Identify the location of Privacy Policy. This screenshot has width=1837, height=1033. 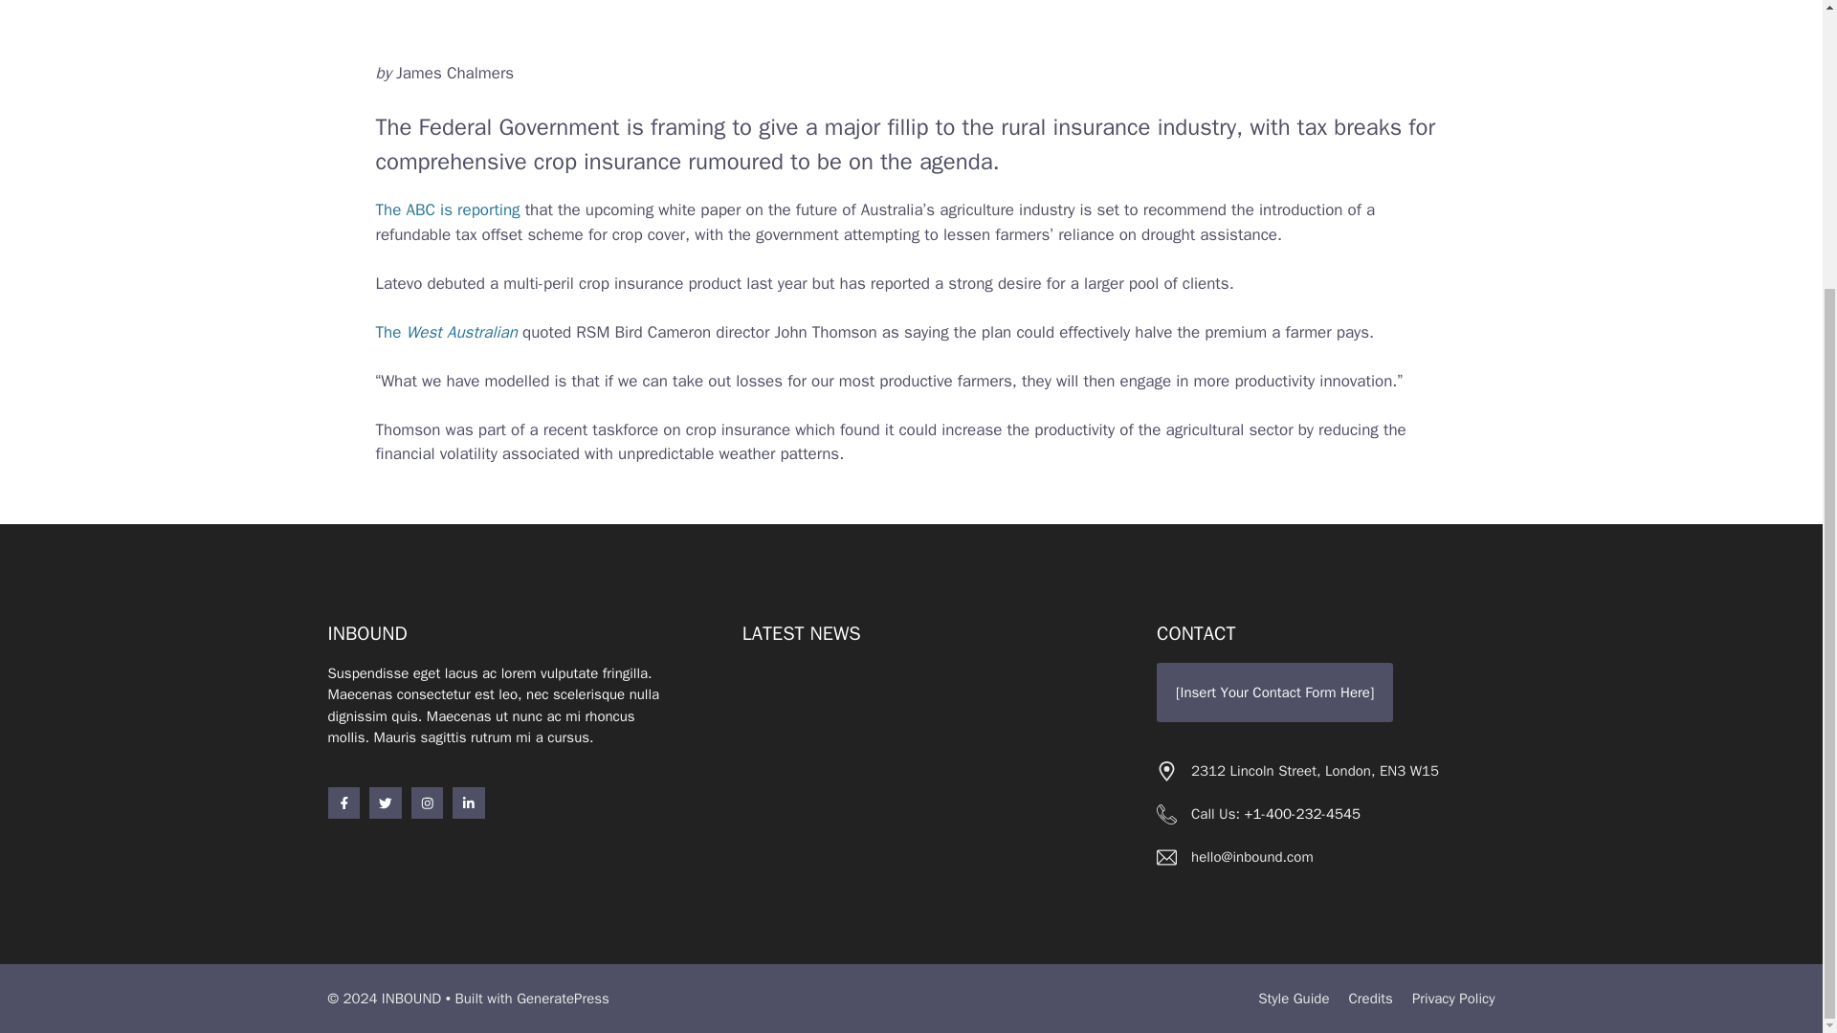
(1453, 999).